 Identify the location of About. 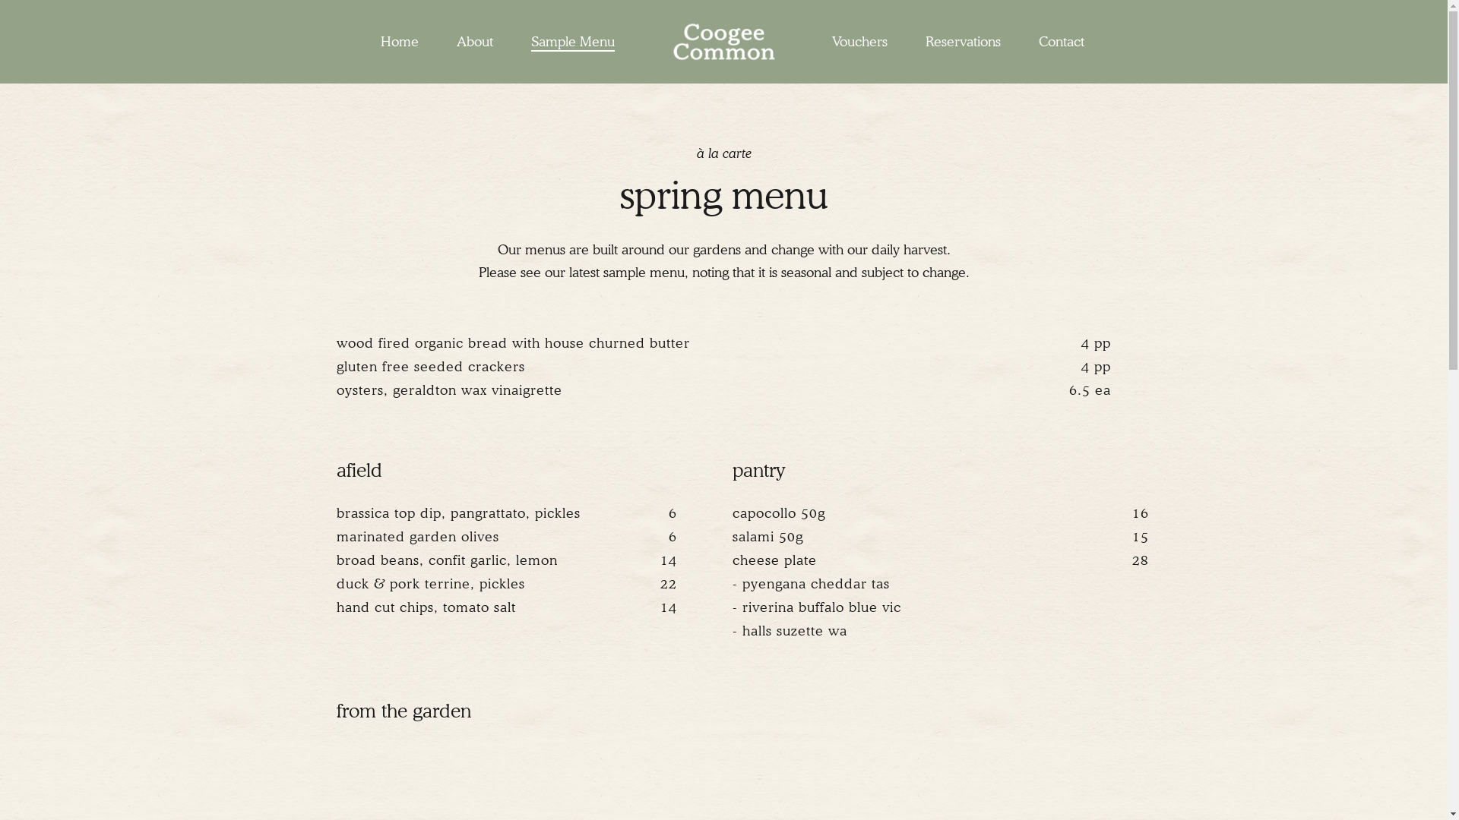
(475, 42).